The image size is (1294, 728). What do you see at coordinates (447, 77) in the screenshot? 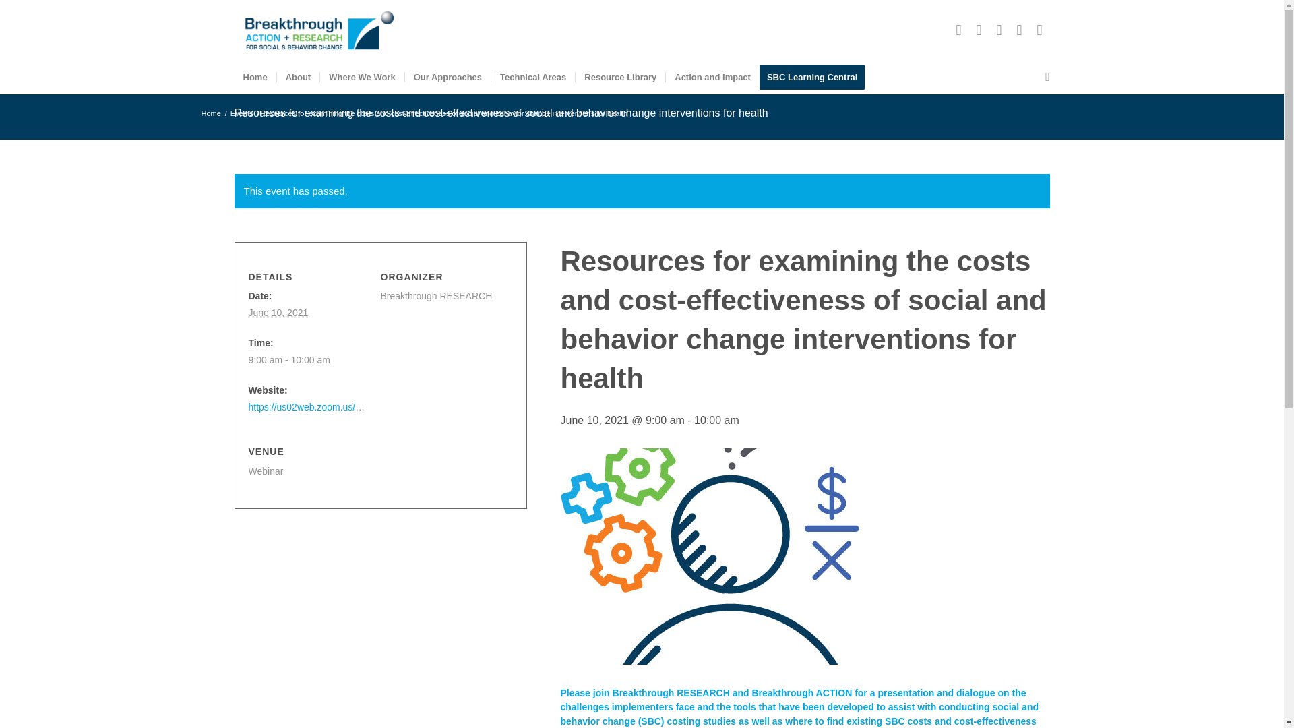
I see `Our Approaches` at bounding box center [447, 77].